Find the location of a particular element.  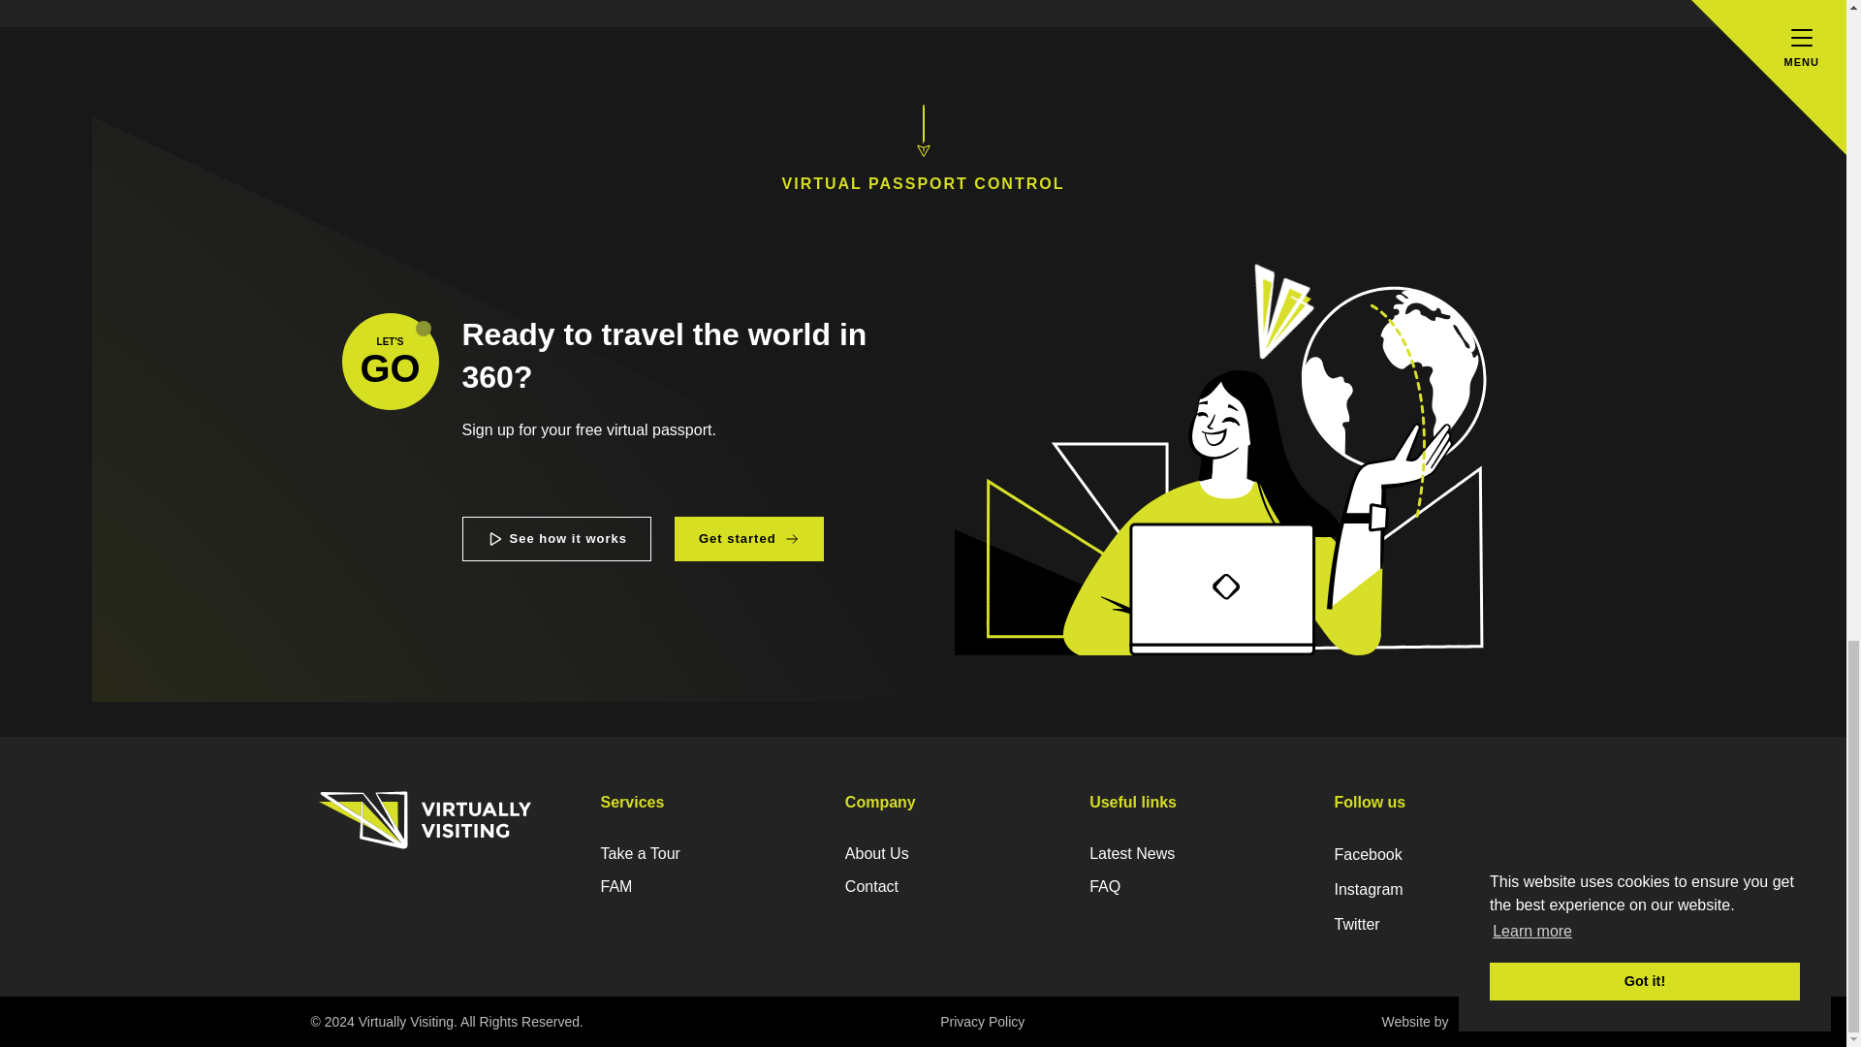

Latest News is located at coordinates (1186, 853).